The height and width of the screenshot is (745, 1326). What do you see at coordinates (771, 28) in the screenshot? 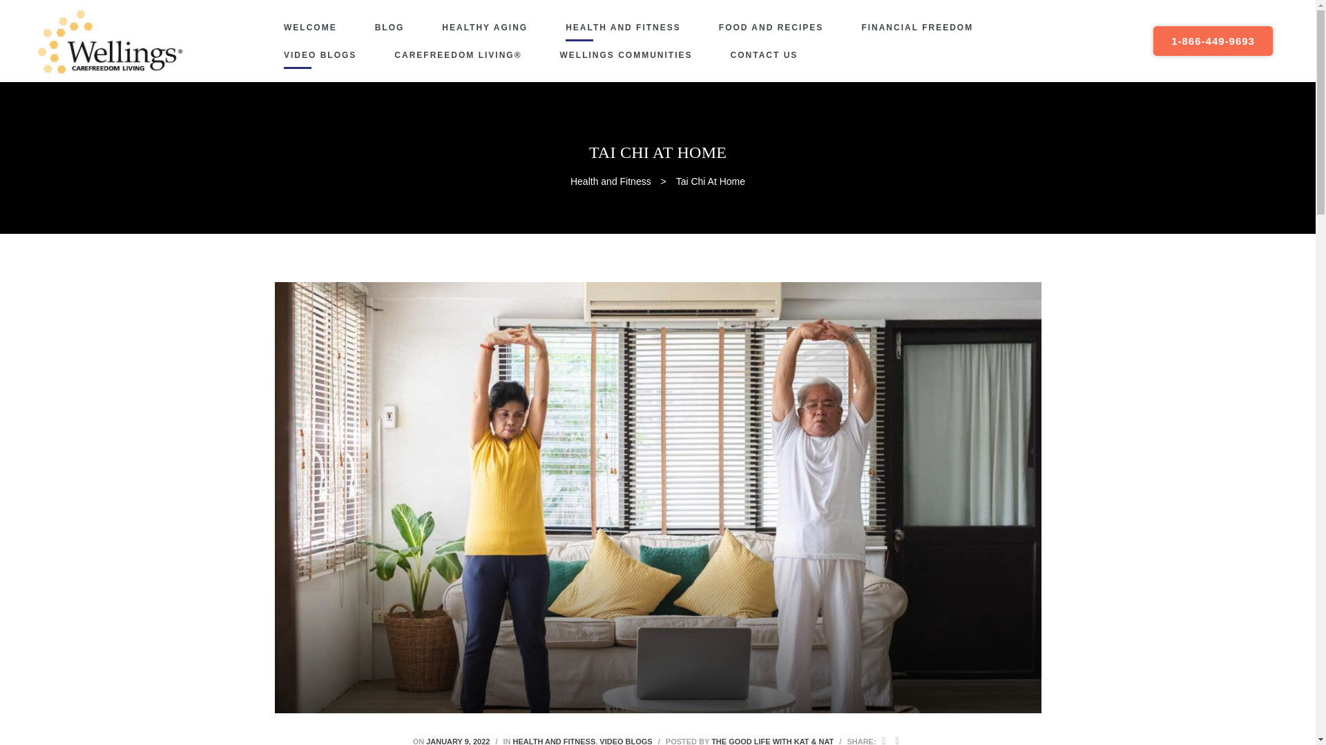
I see `FOOD AND RECIPES` at bounding box center [771, 28].